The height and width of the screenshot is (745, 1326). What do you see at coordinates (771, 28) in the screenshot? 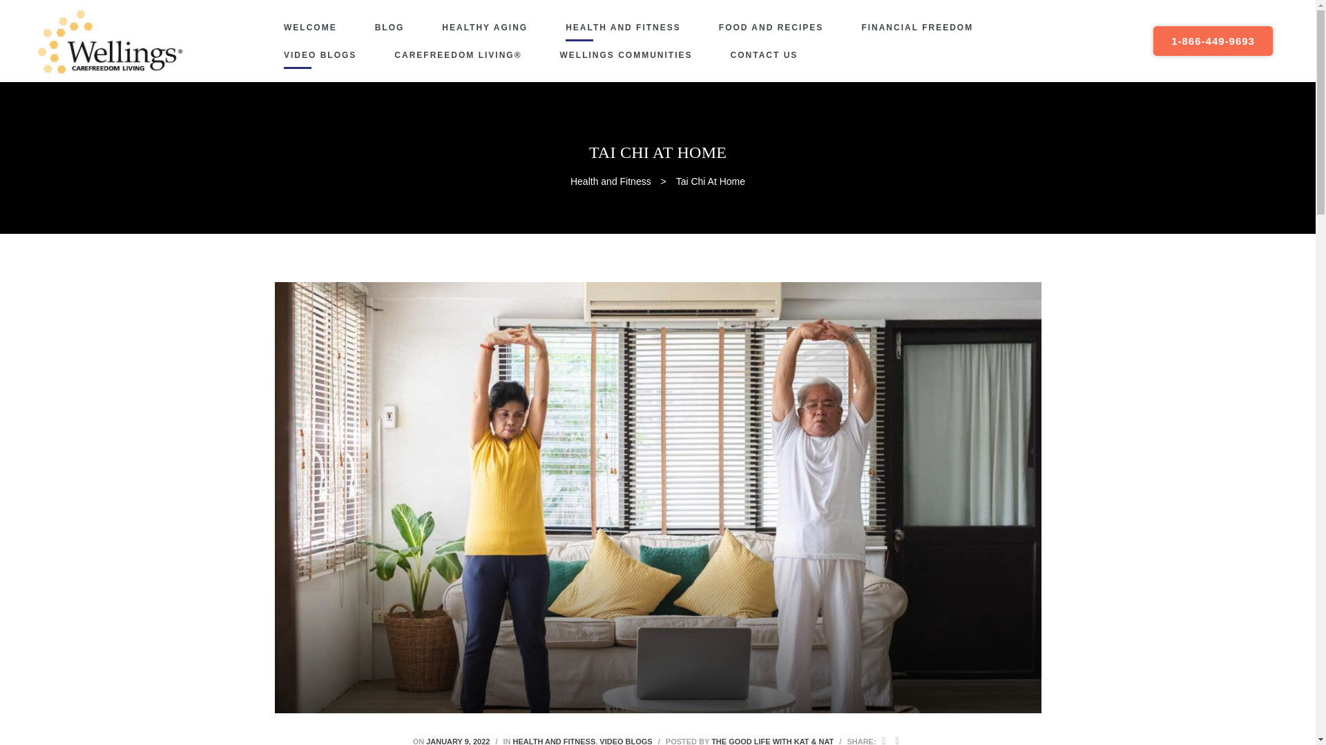
I see `FOOD AND RECIPES` at bounding box center [771, 28].